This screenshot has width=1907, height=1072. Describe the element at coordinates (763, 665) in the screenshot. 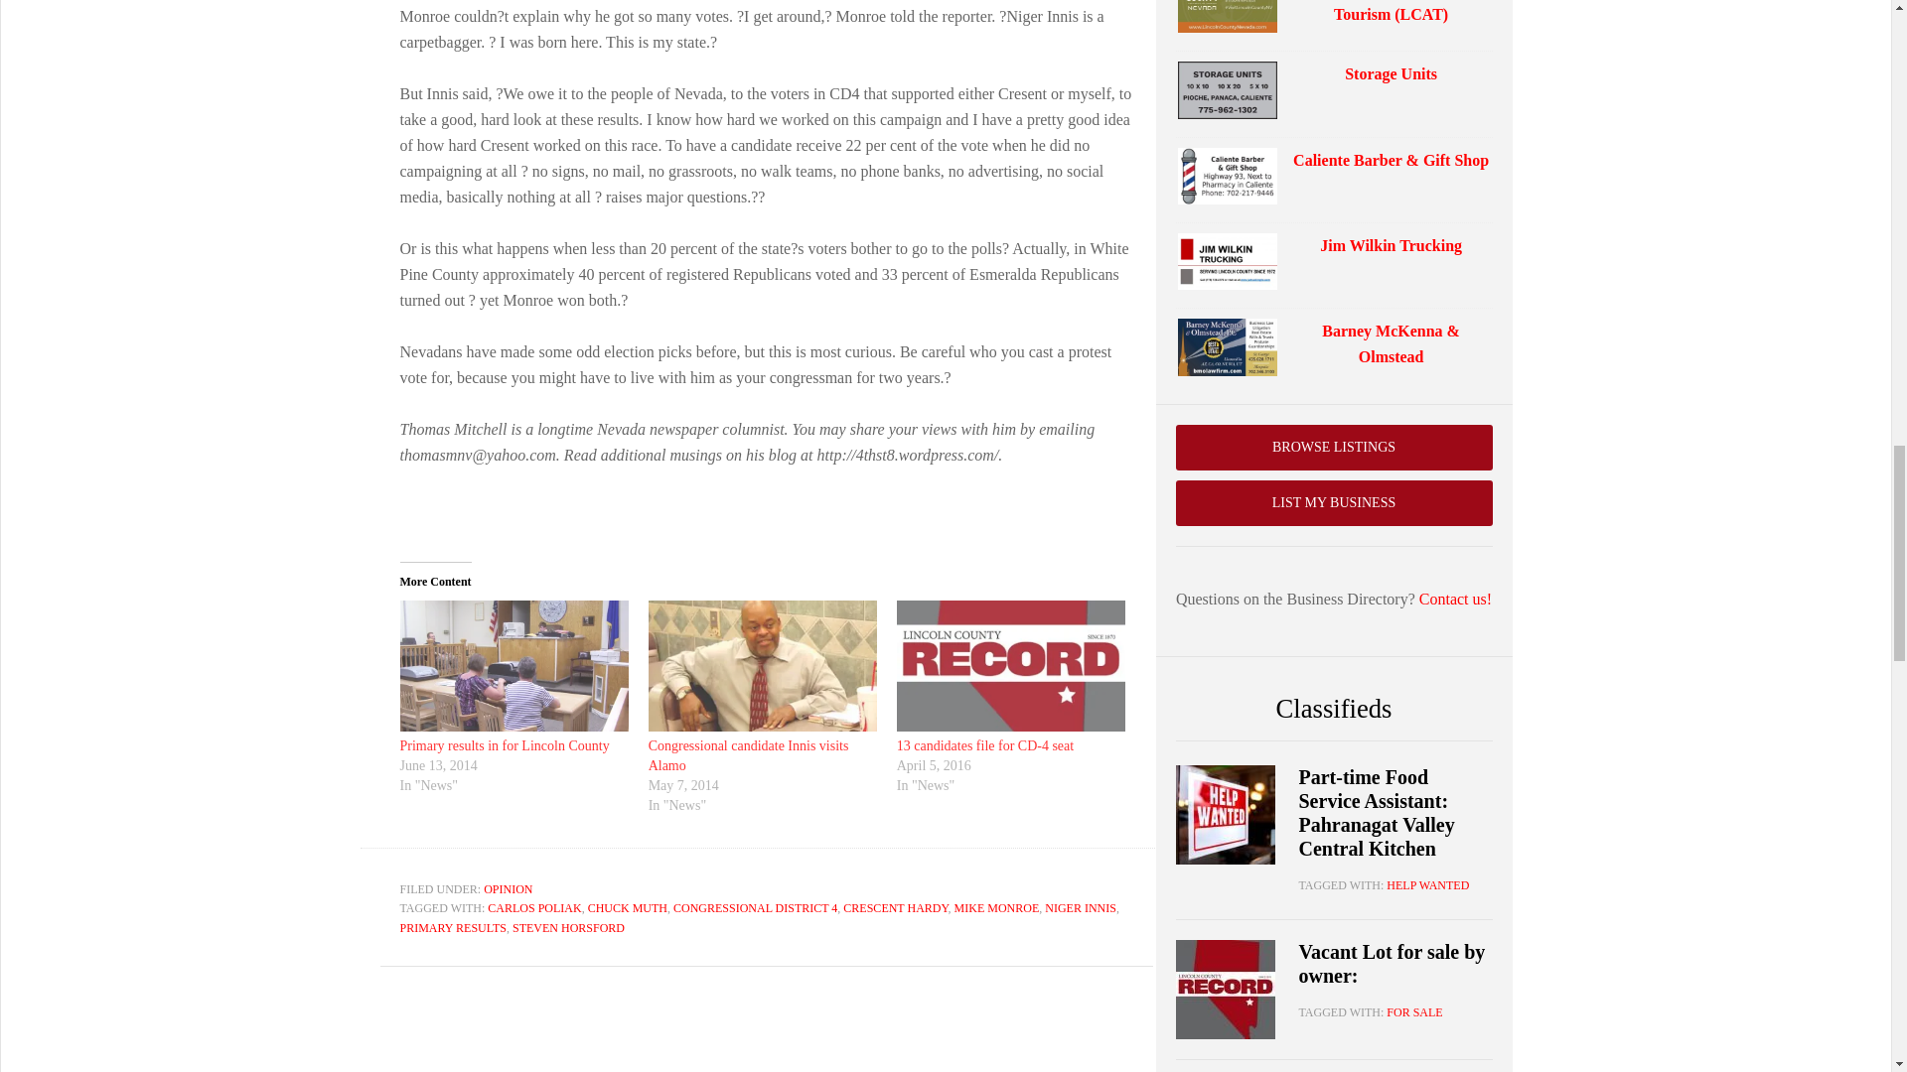

I see `Congressional candidate Innis visits Alamo` at that location.